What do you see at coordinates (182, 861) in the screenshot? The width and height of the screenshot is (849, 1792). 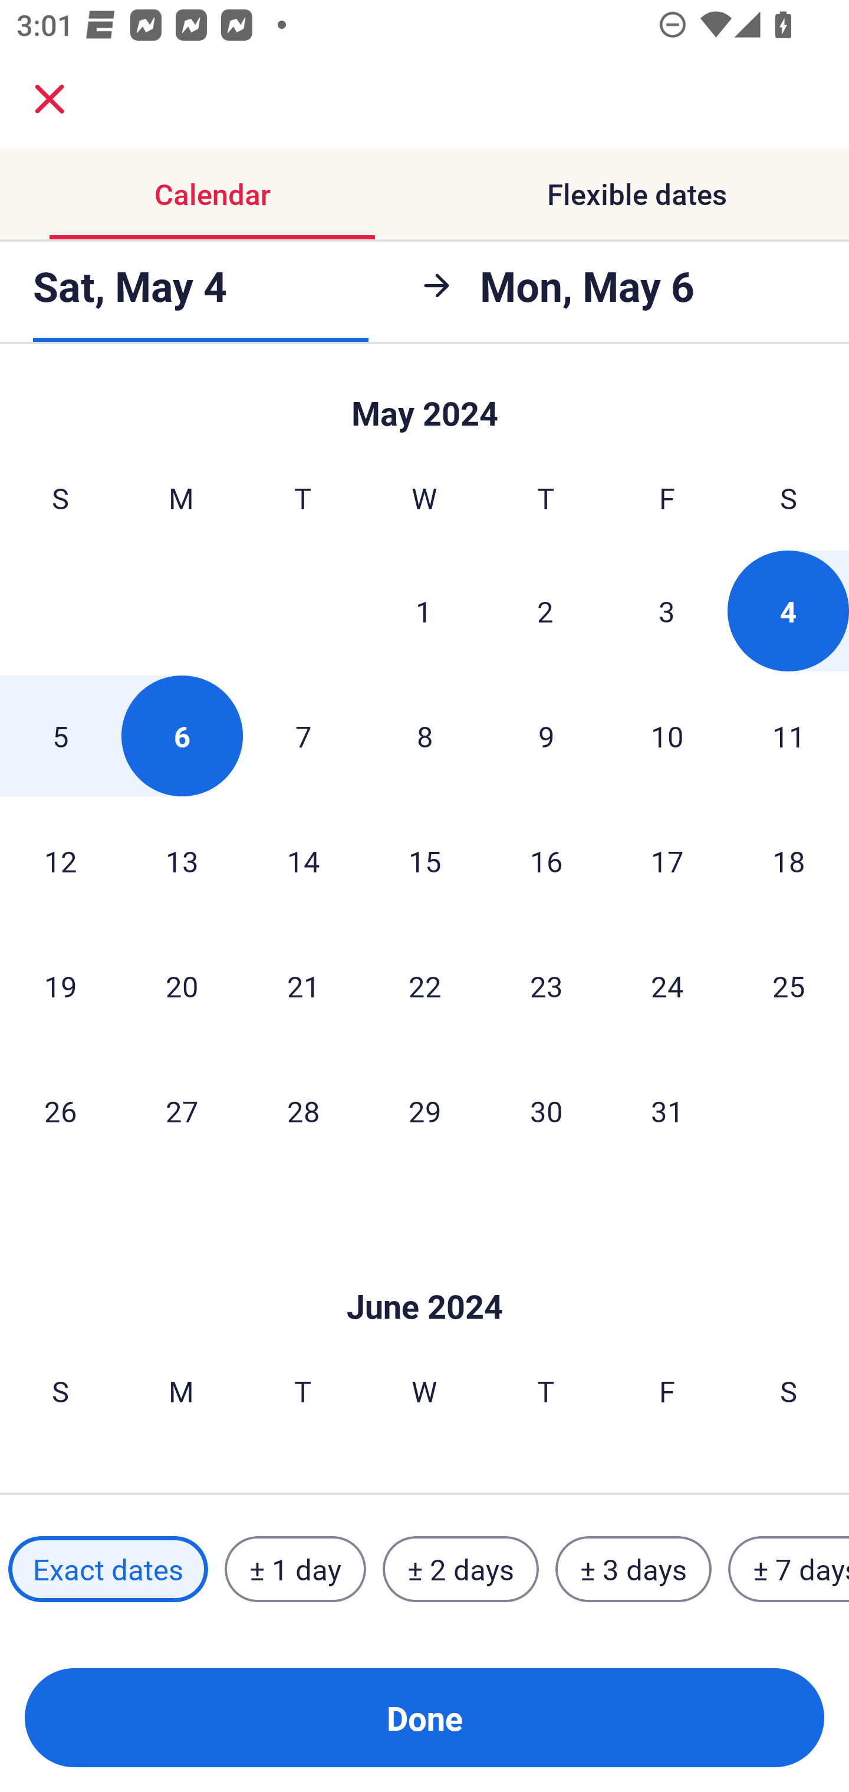 I see `13 Monday, May 13, 2024` at bounding box center [182, 861].